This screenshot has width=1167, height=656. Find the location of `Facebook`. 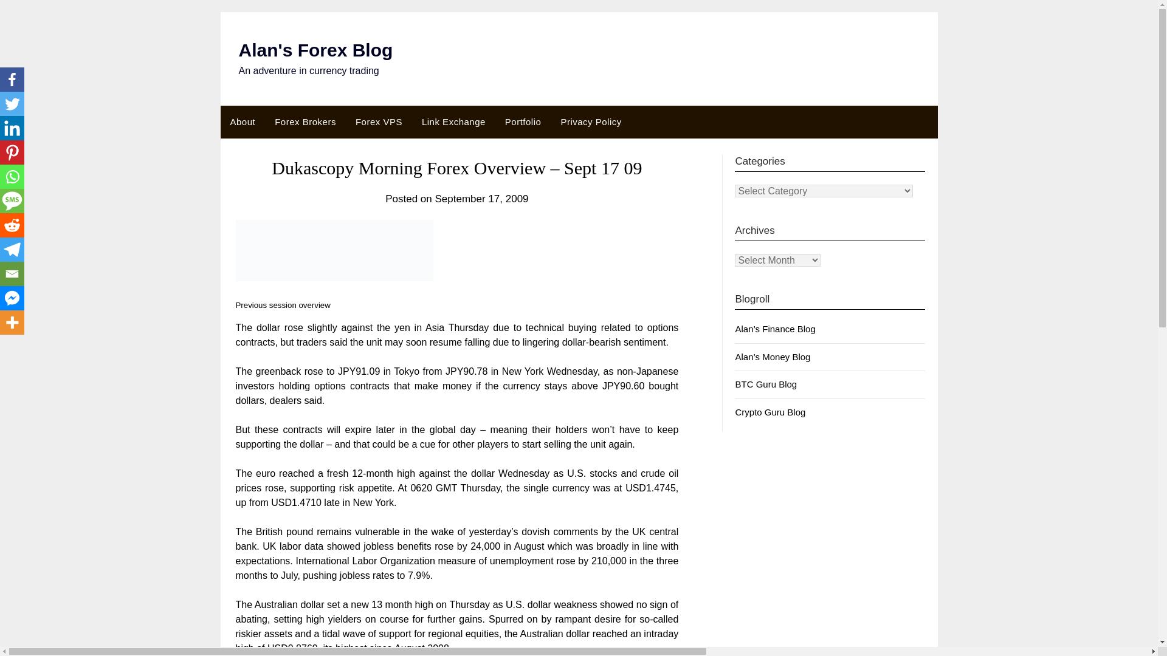

Facebook is located at coordinates (12, 80).